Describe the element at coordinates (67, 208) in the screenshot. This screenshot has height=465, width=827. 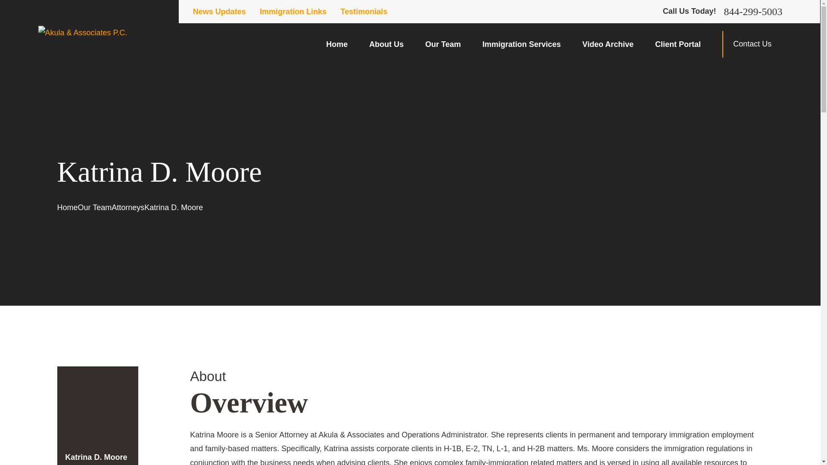
I see `Go Home` at that location.